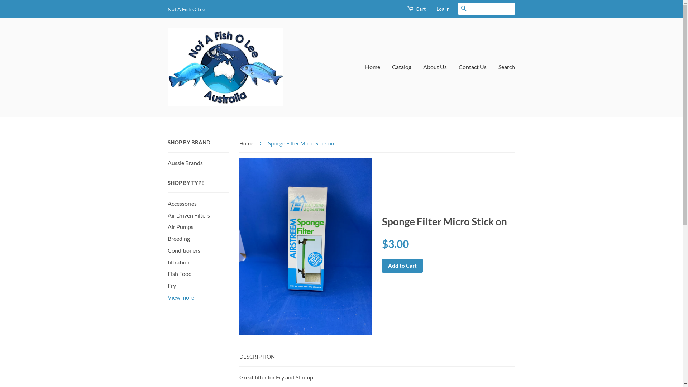 This screenshot has width=688, height=387. I want to click on Catalog, so click(402, 67).